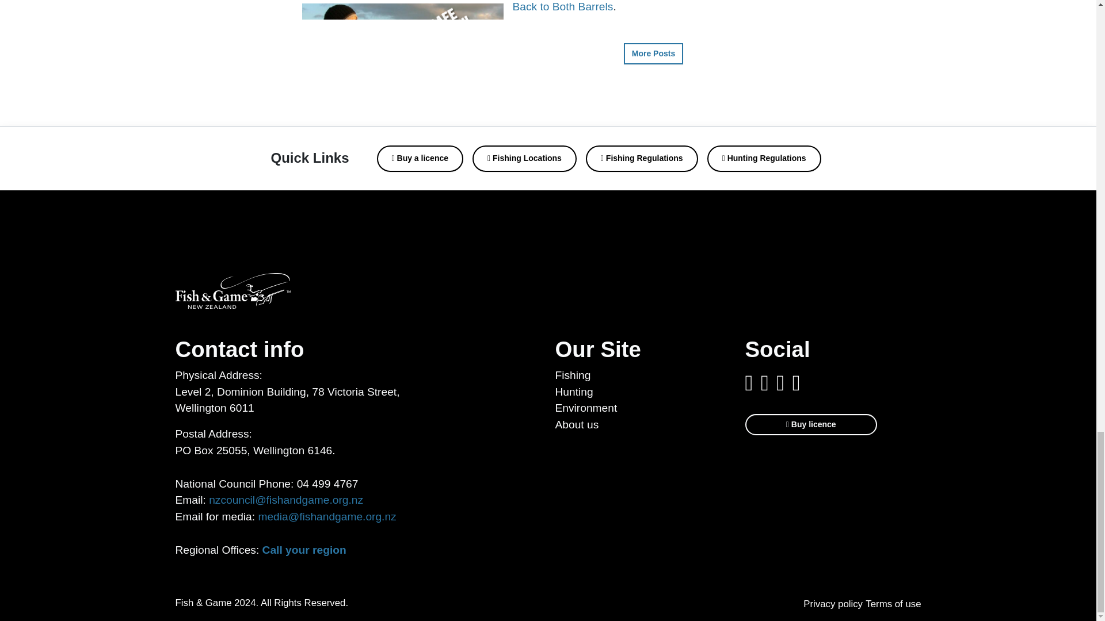  Describe the element at coordinates (577, 424) in the screenshot. I see `About us` at that location.